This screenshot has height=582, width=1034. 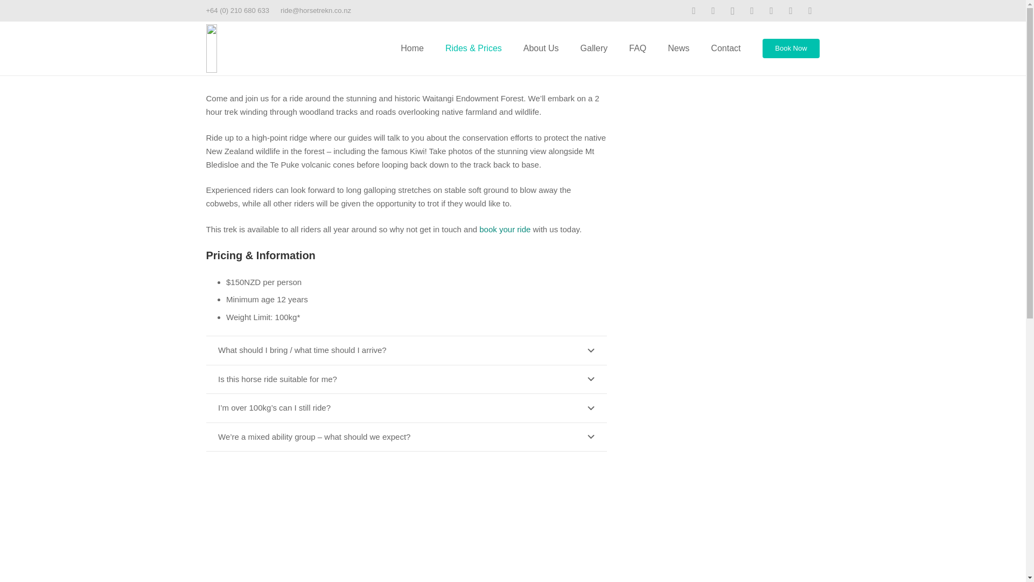 What do you see at coordinates (694, 11) in the screenshot?
I see `Facebook` at bounding box center [694, 11].